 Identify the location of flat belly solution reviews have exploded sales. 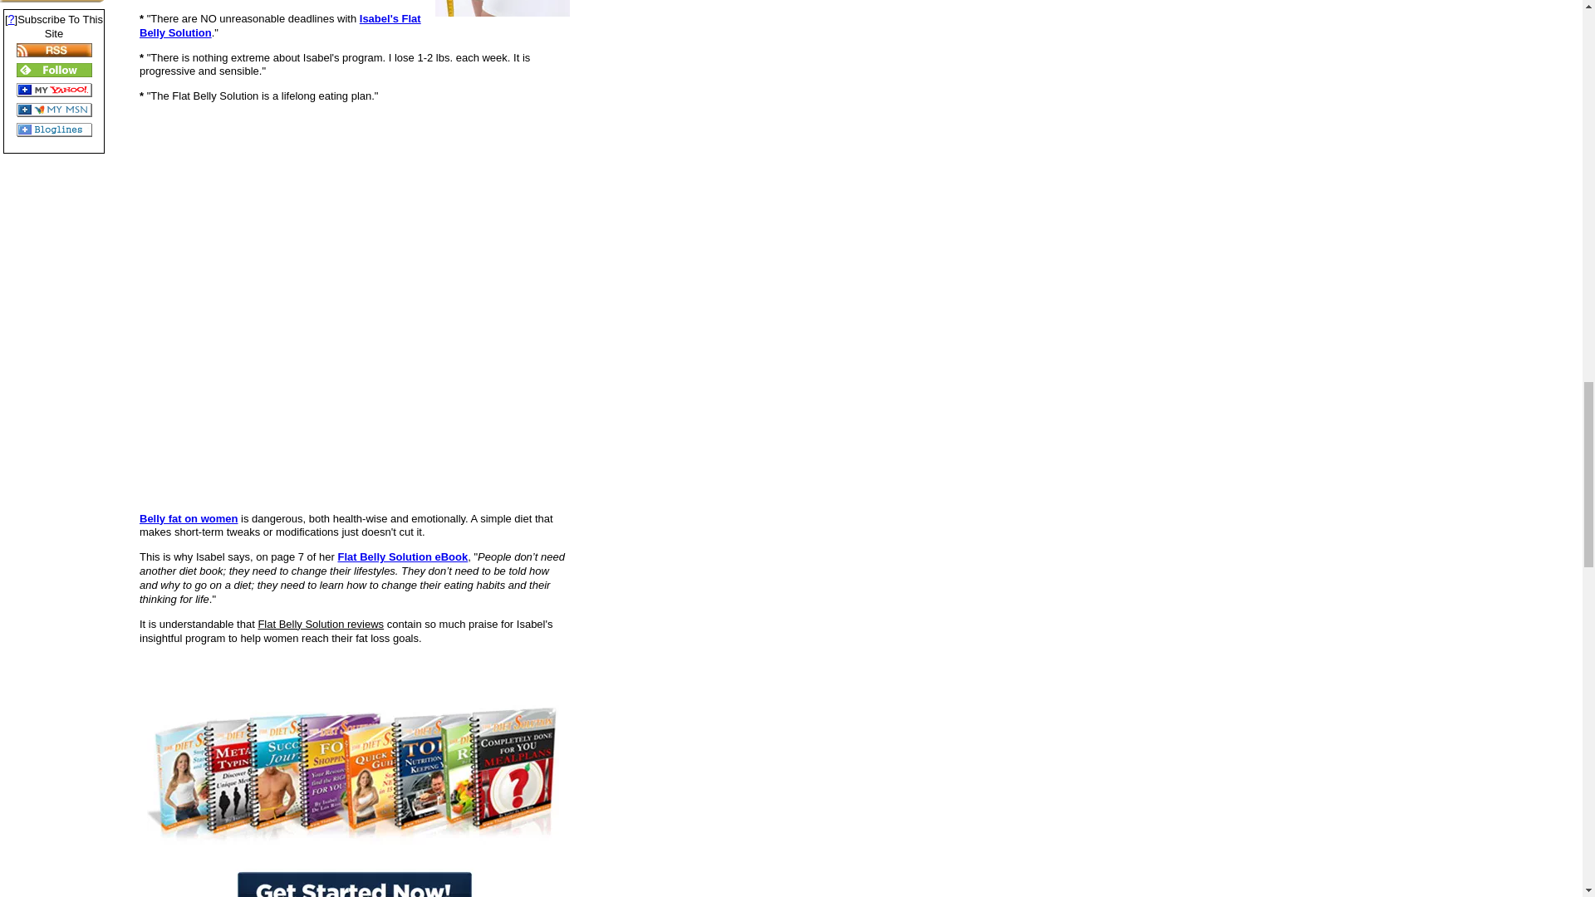
(354, 876).